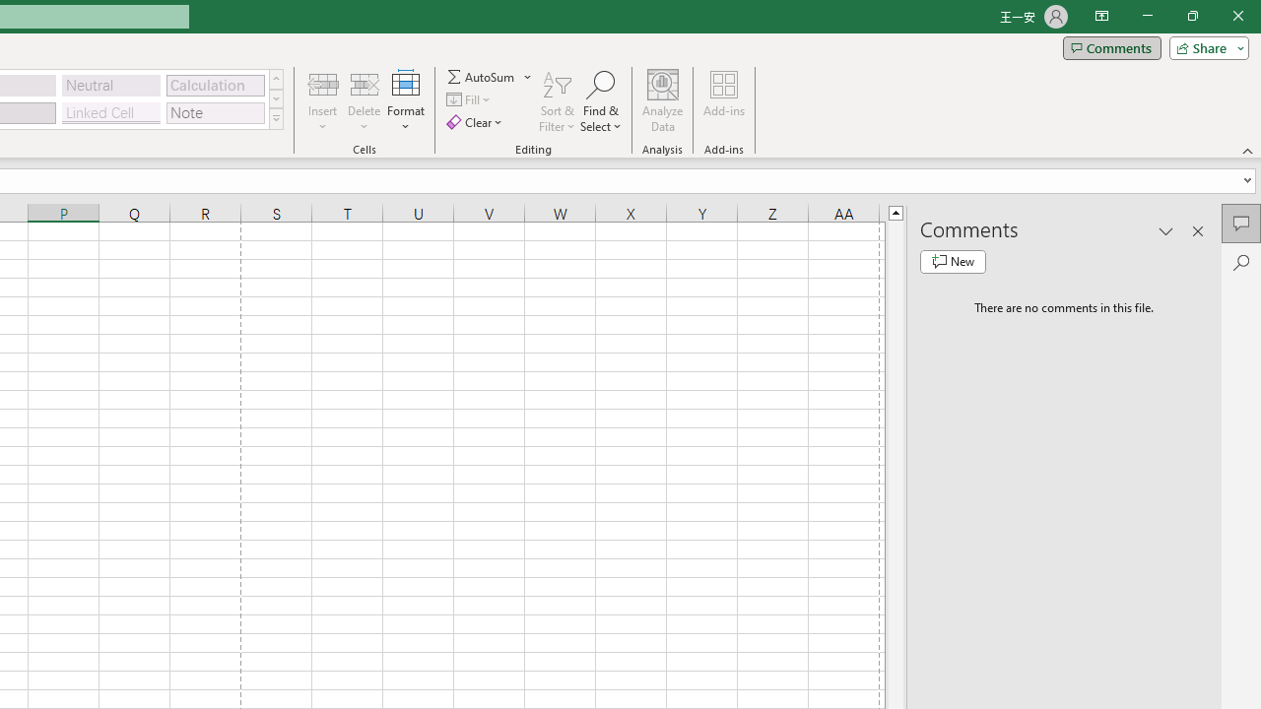 The image size is (1261, 709). What do you see at coordinates (323, 83) in the screenshot?
I see `Insert Cells` at bounding box center [323, 83].